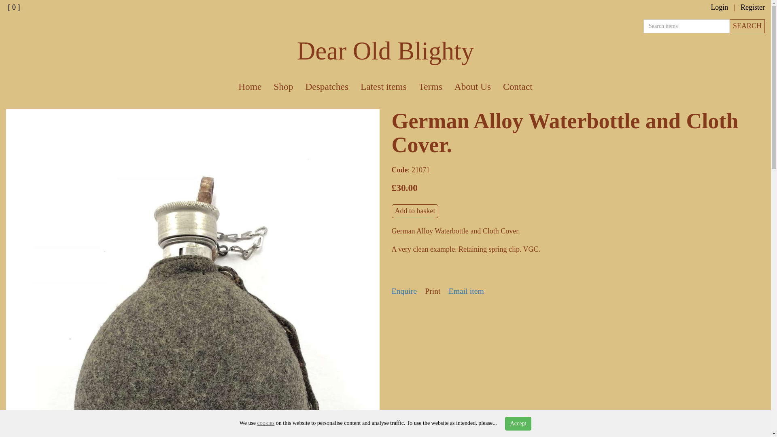  I want to click on Despatches, so click(327, 87).